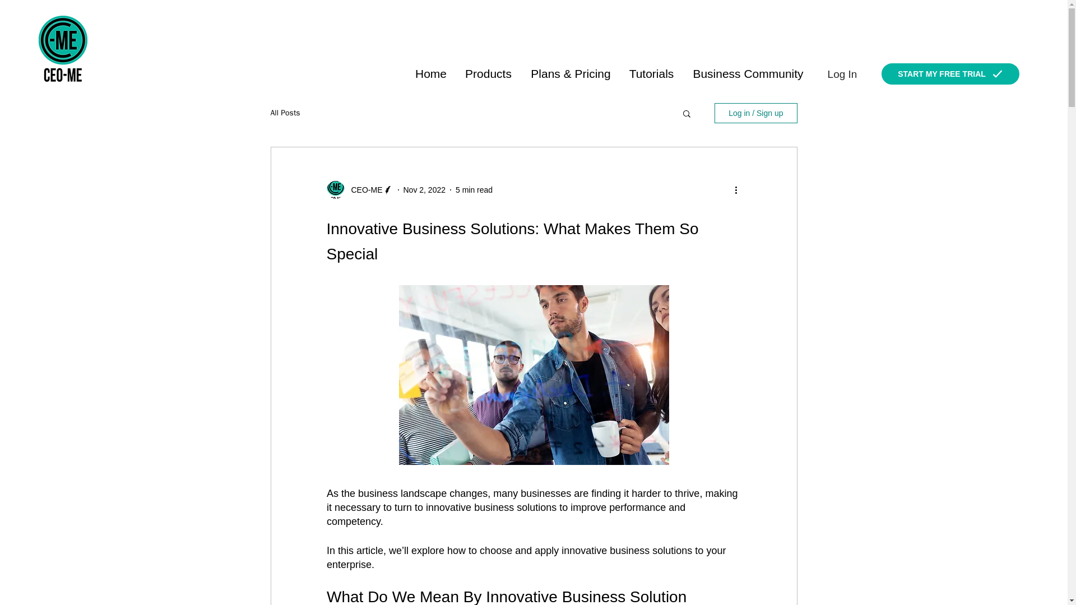 This screenshot has height=605, width=1076. Describe the element at coordinates (285, 113) in the screenshot. I see `All Posts` at that location.